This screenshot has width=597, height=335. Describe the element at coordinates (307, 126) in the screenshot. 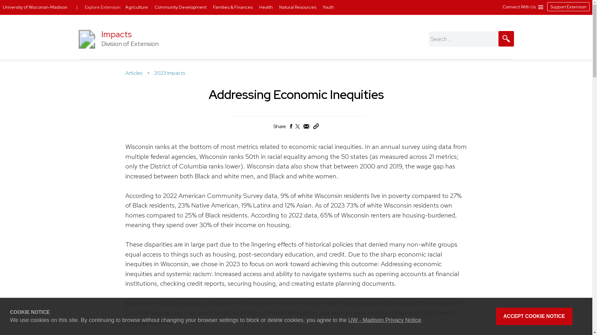

I see `Share via Email` at that location.